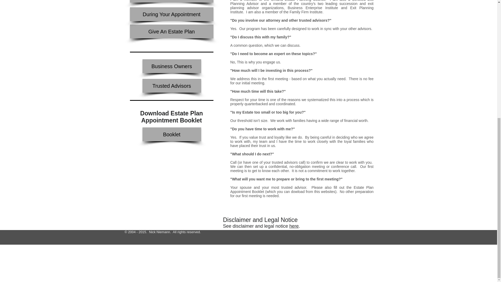 The width and height of the screenshot is (501, 282). I want to click on Booklet, so click(172, 134).